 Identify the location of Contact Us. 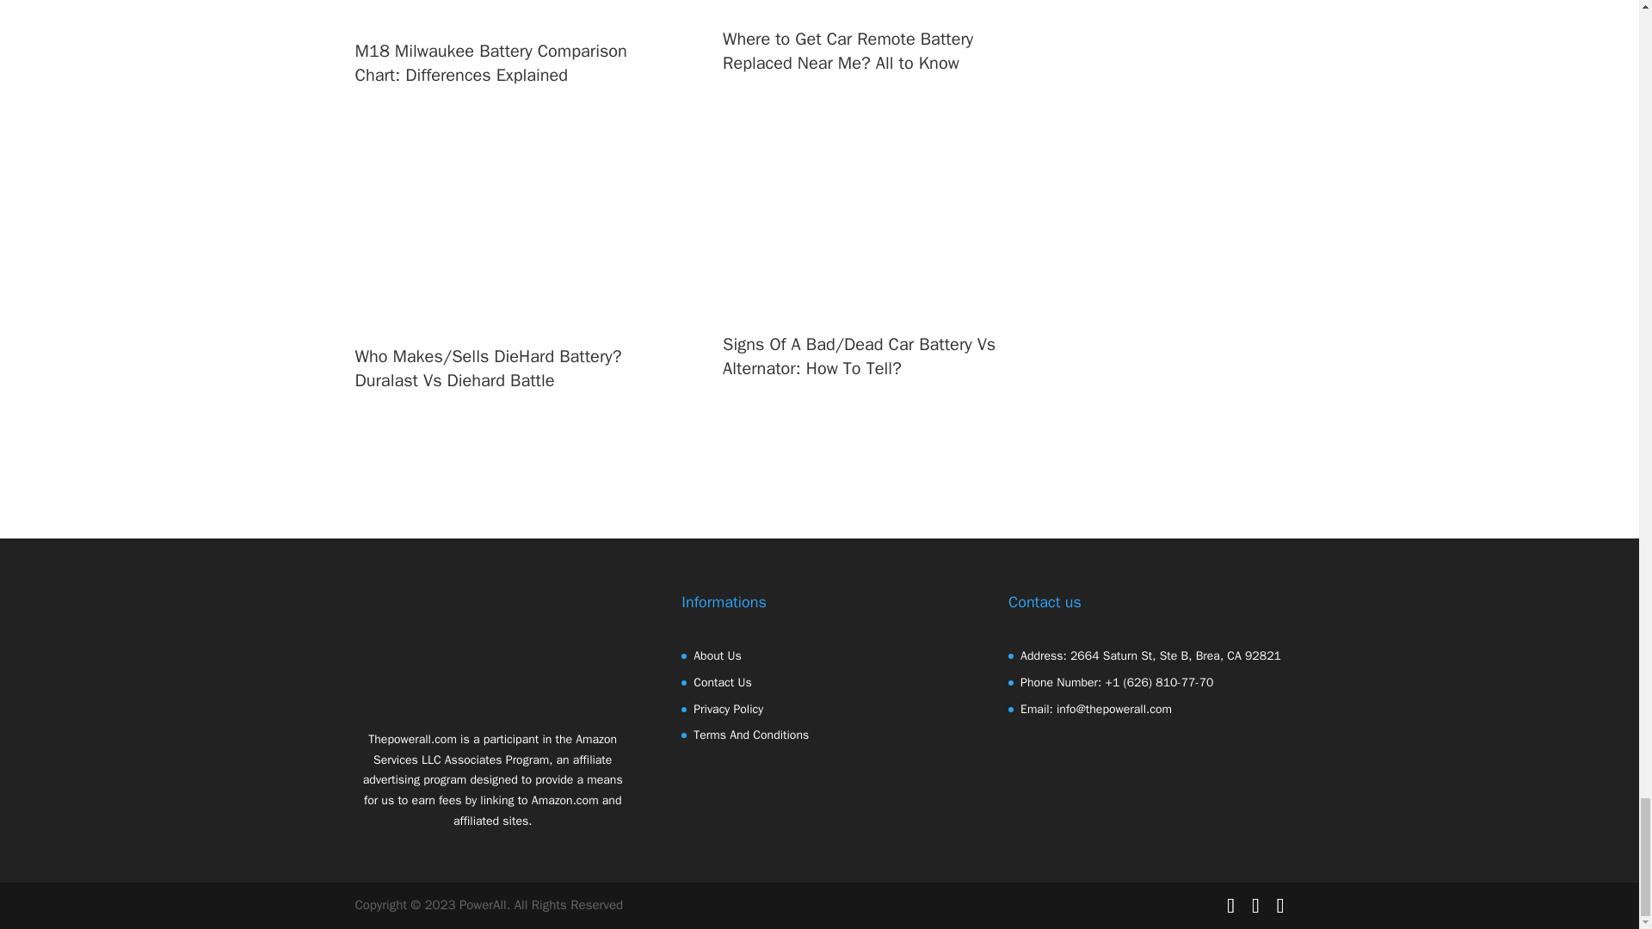
(723, 683).